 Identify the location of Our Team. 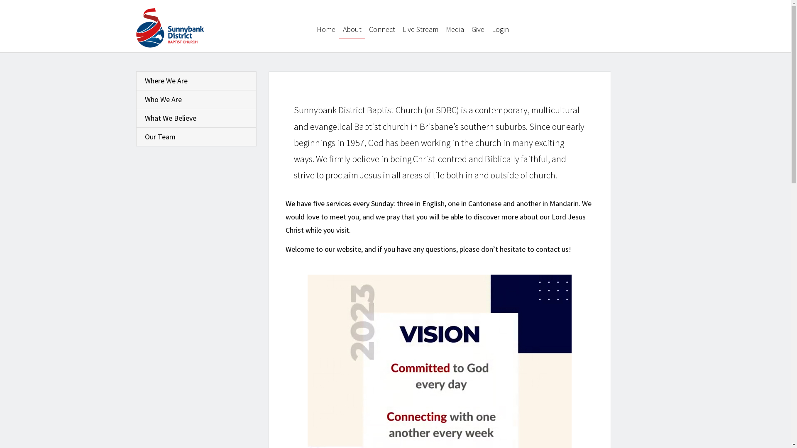
(196, 137).